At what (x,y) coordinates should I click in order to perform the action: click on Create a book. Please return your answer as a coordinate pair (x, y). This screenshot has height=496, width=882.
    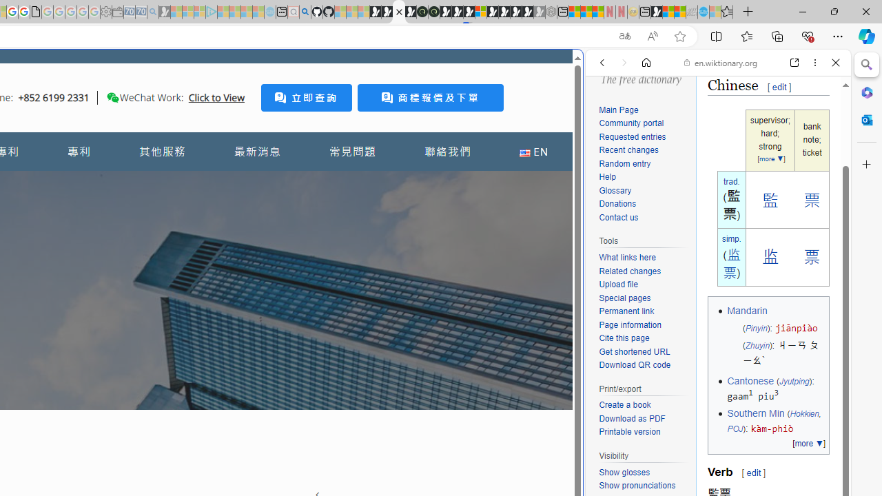
    Looking at the image, I should click on (644, 405).